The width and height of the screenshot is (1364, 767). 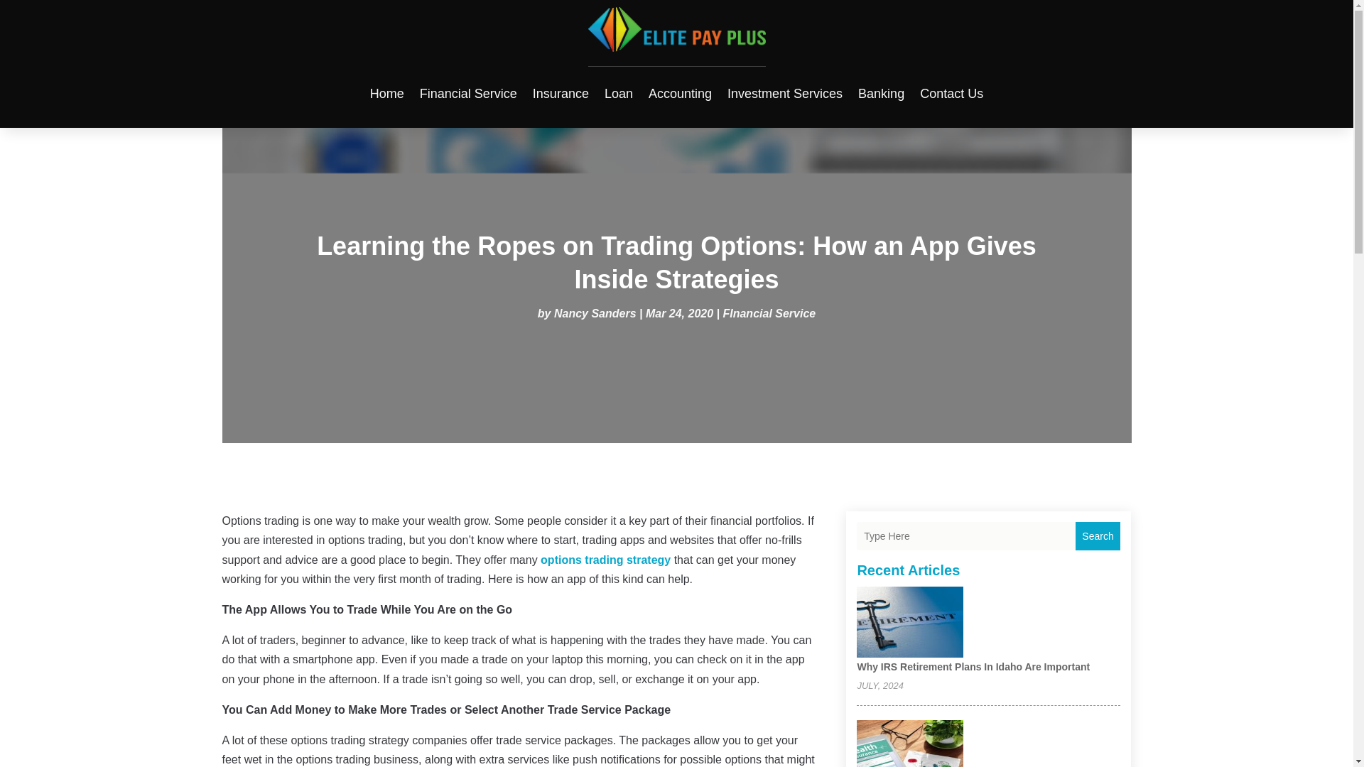 I want to click on Search, so click(x=1098, y=536).